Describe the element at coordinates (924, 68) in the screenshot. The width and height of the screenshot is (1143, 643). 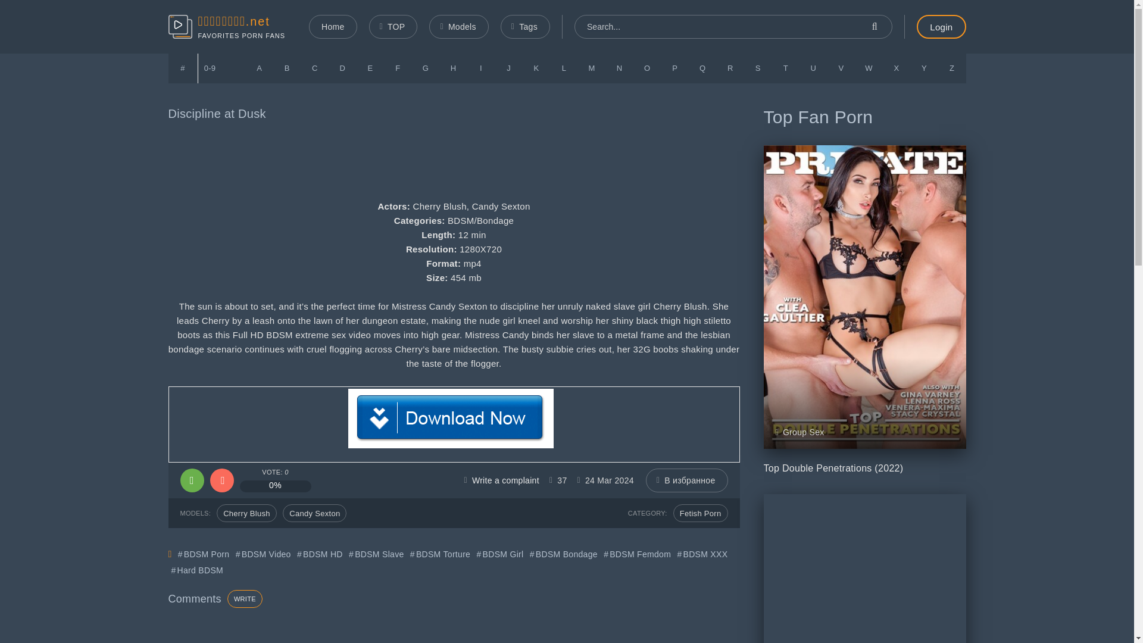
I see `Y` at that location.